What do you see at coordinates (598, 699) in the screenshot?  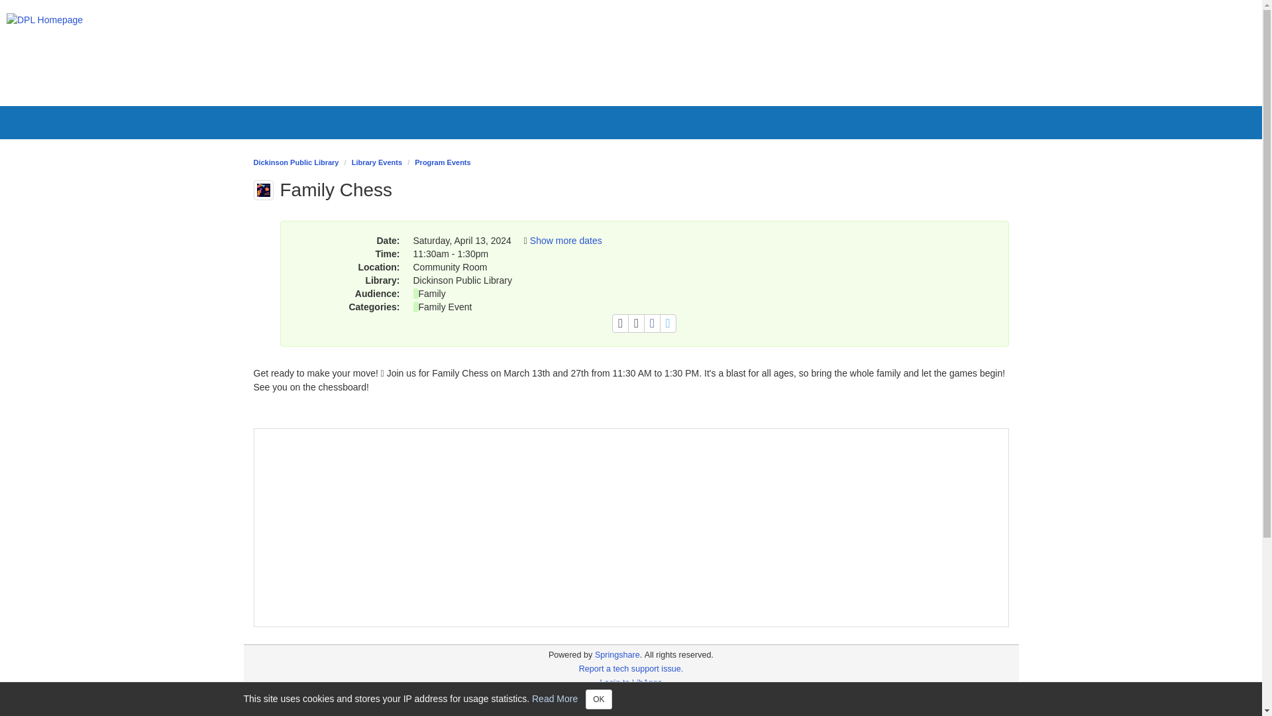 I see `OK` at bounding box center [598, 699].